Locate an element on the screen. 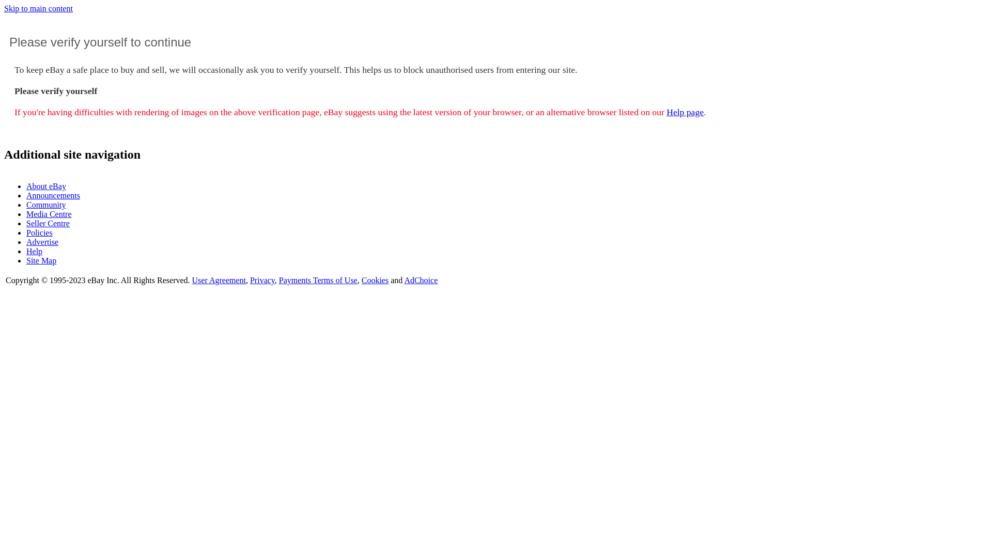  Skip to main content is located at coordinates (38, 8).